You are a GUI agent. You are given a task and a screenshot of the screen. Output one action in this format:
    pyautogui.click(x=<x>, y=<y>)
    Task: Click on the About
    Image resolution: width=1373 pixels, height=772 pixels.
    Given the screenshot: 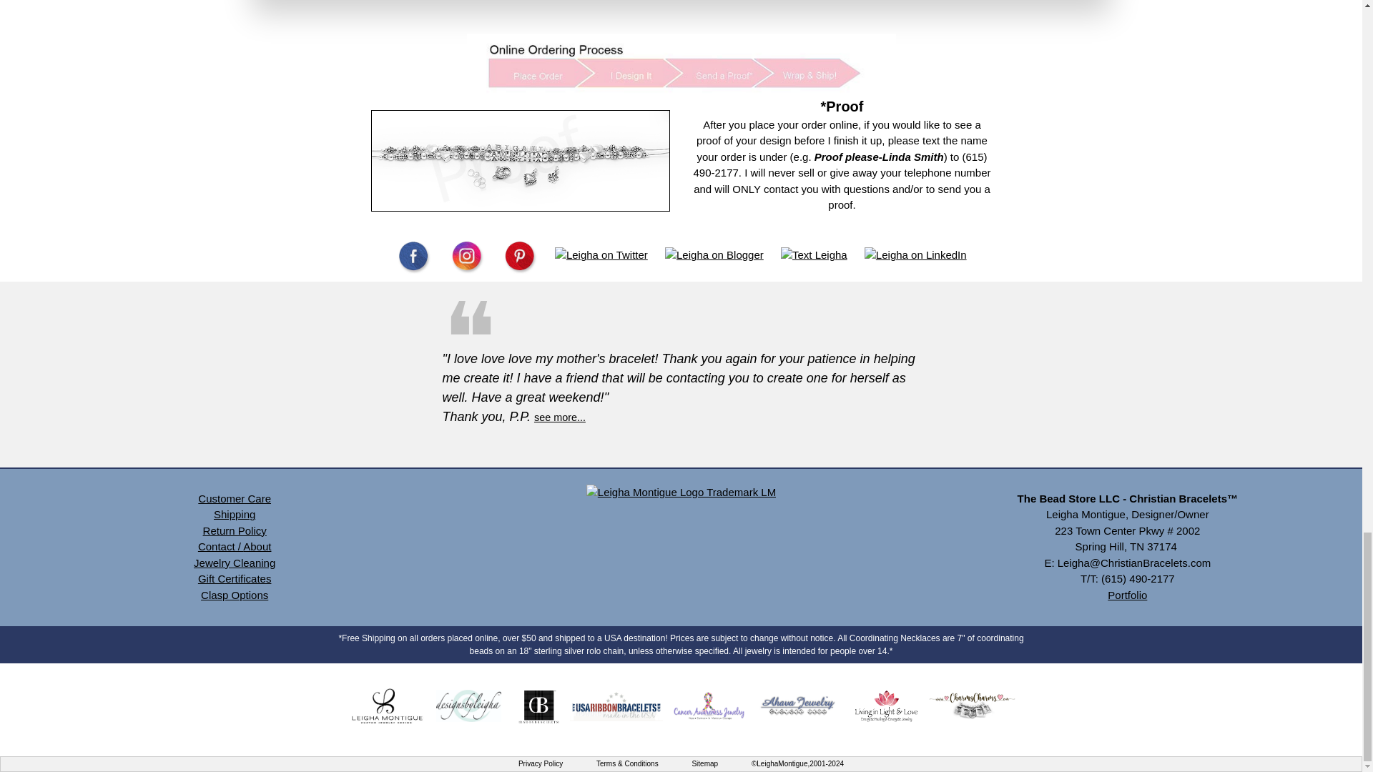 What is the action you would take?
    pyautogui.click(x=256, y=546)
    